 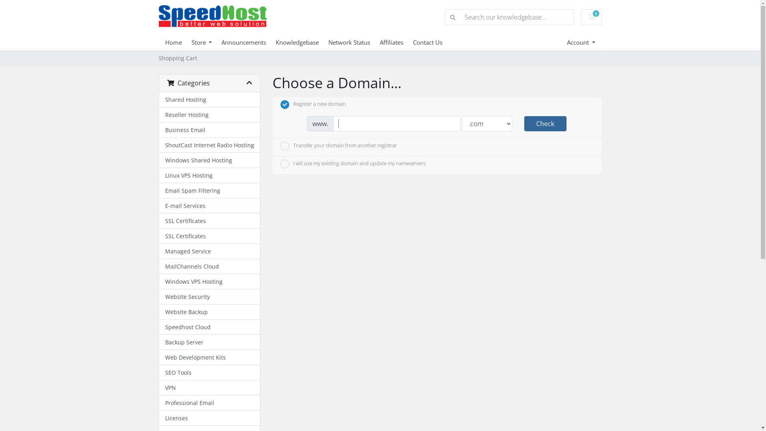 What do you see at coordinates (209, 115) in the screenshot?
I see `Reseller Hosting` at bounding box center [209, 115].